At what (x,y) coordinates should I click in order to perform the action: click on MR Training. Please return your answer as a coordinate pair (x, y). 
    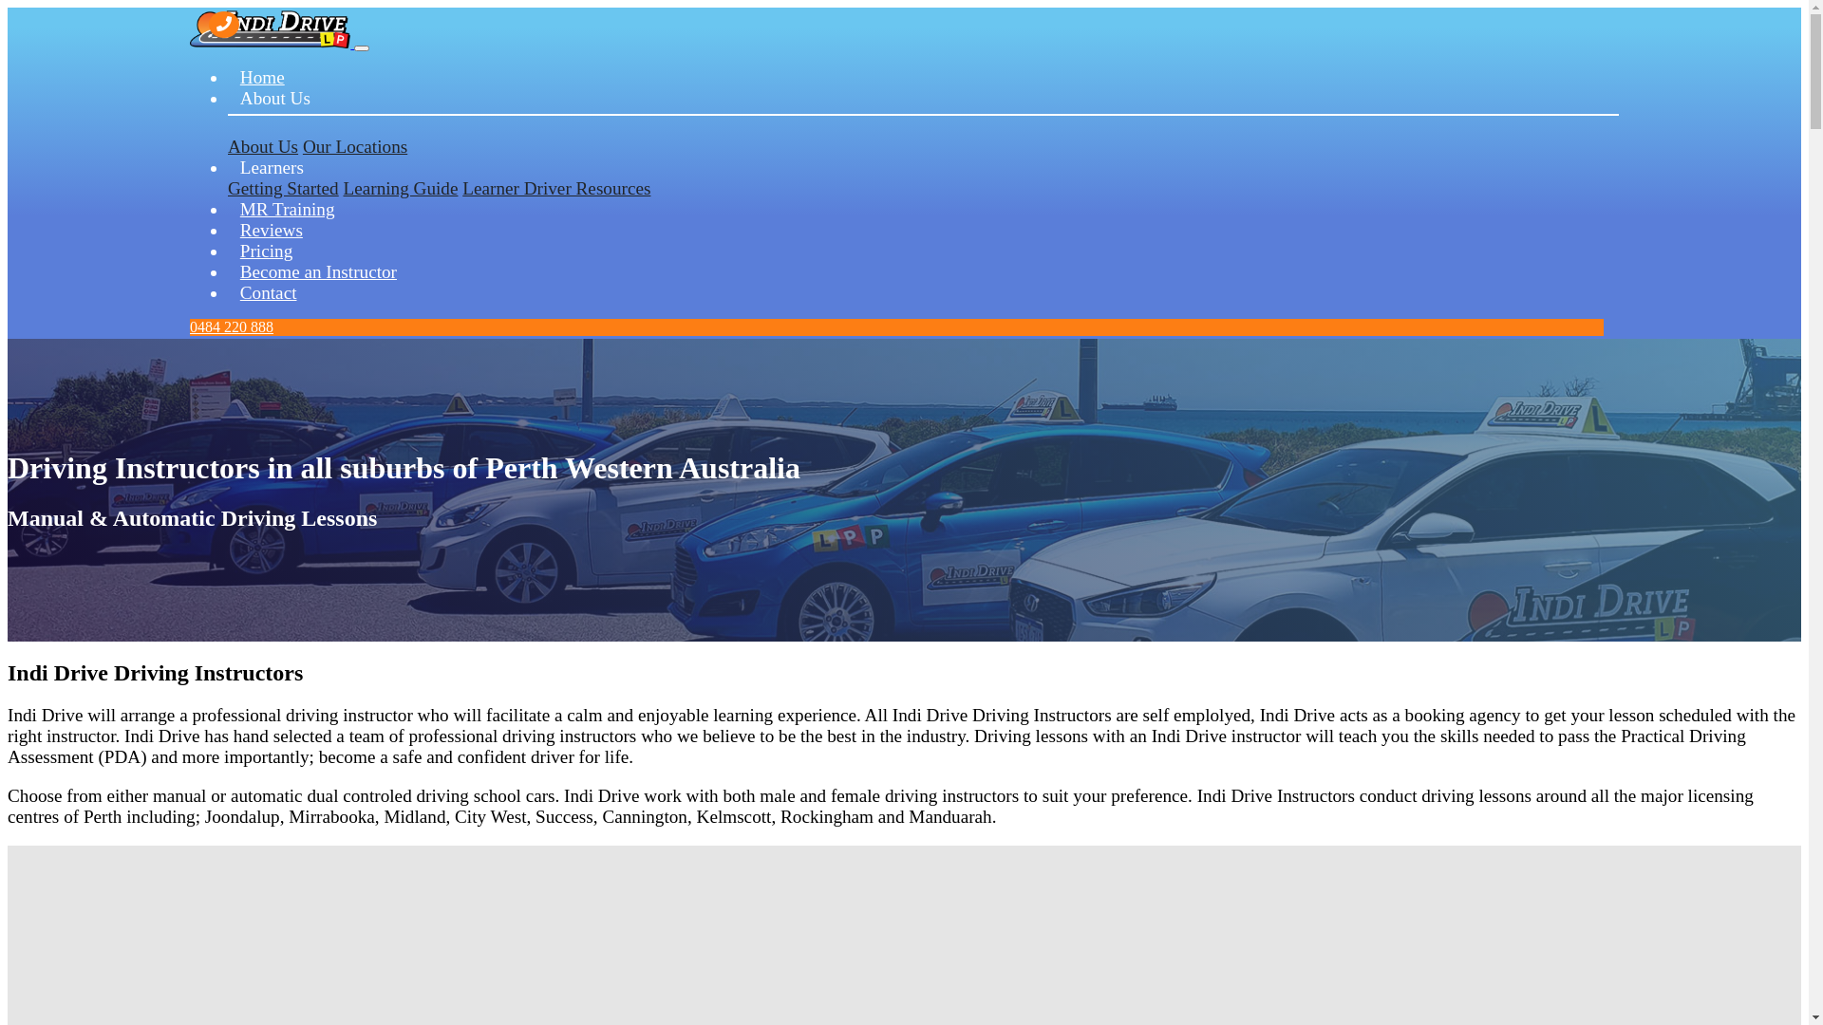
    Looking at the image, I should click on (287, 209).